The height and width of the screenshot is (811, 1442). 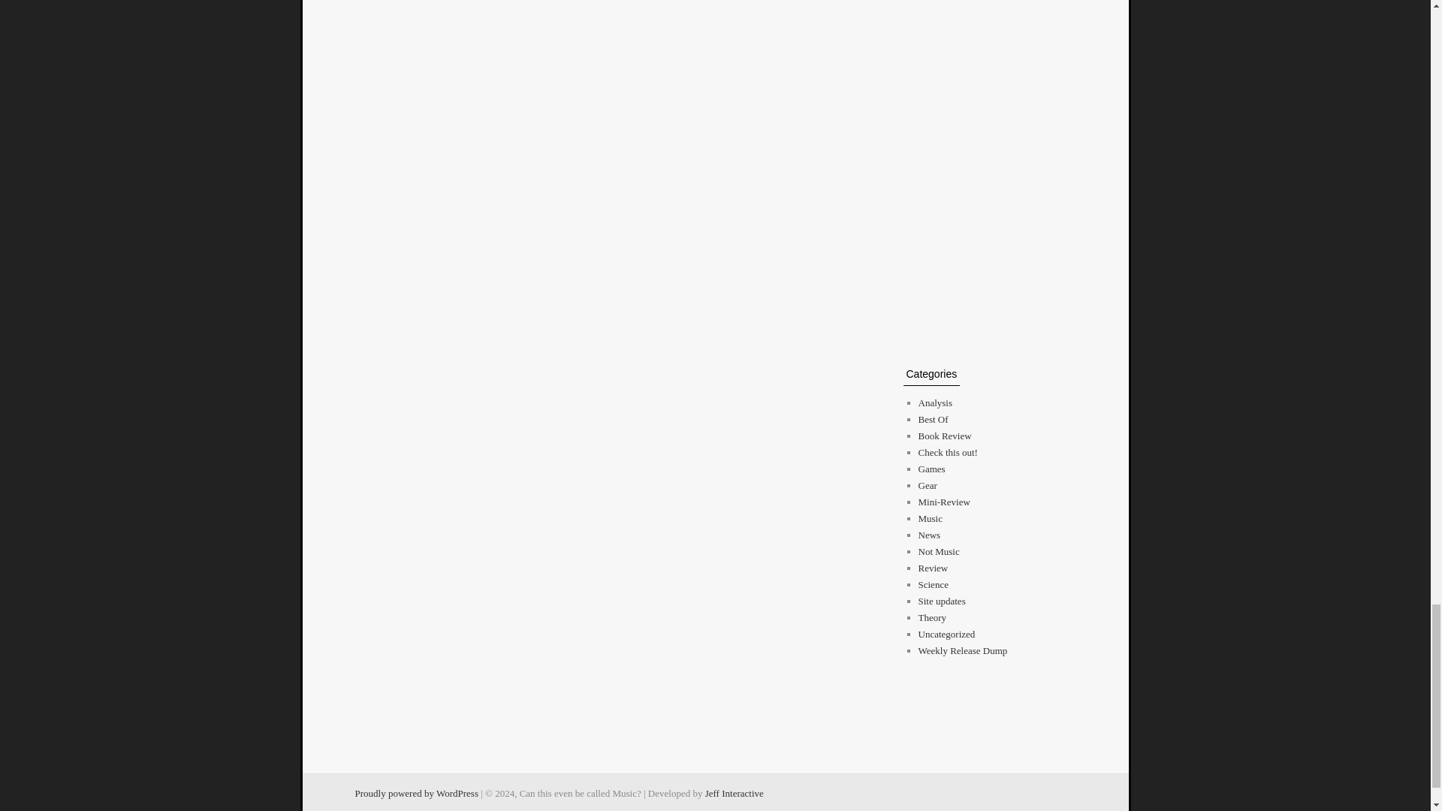 I want to click on Not Music, so click(x=937, y=551).